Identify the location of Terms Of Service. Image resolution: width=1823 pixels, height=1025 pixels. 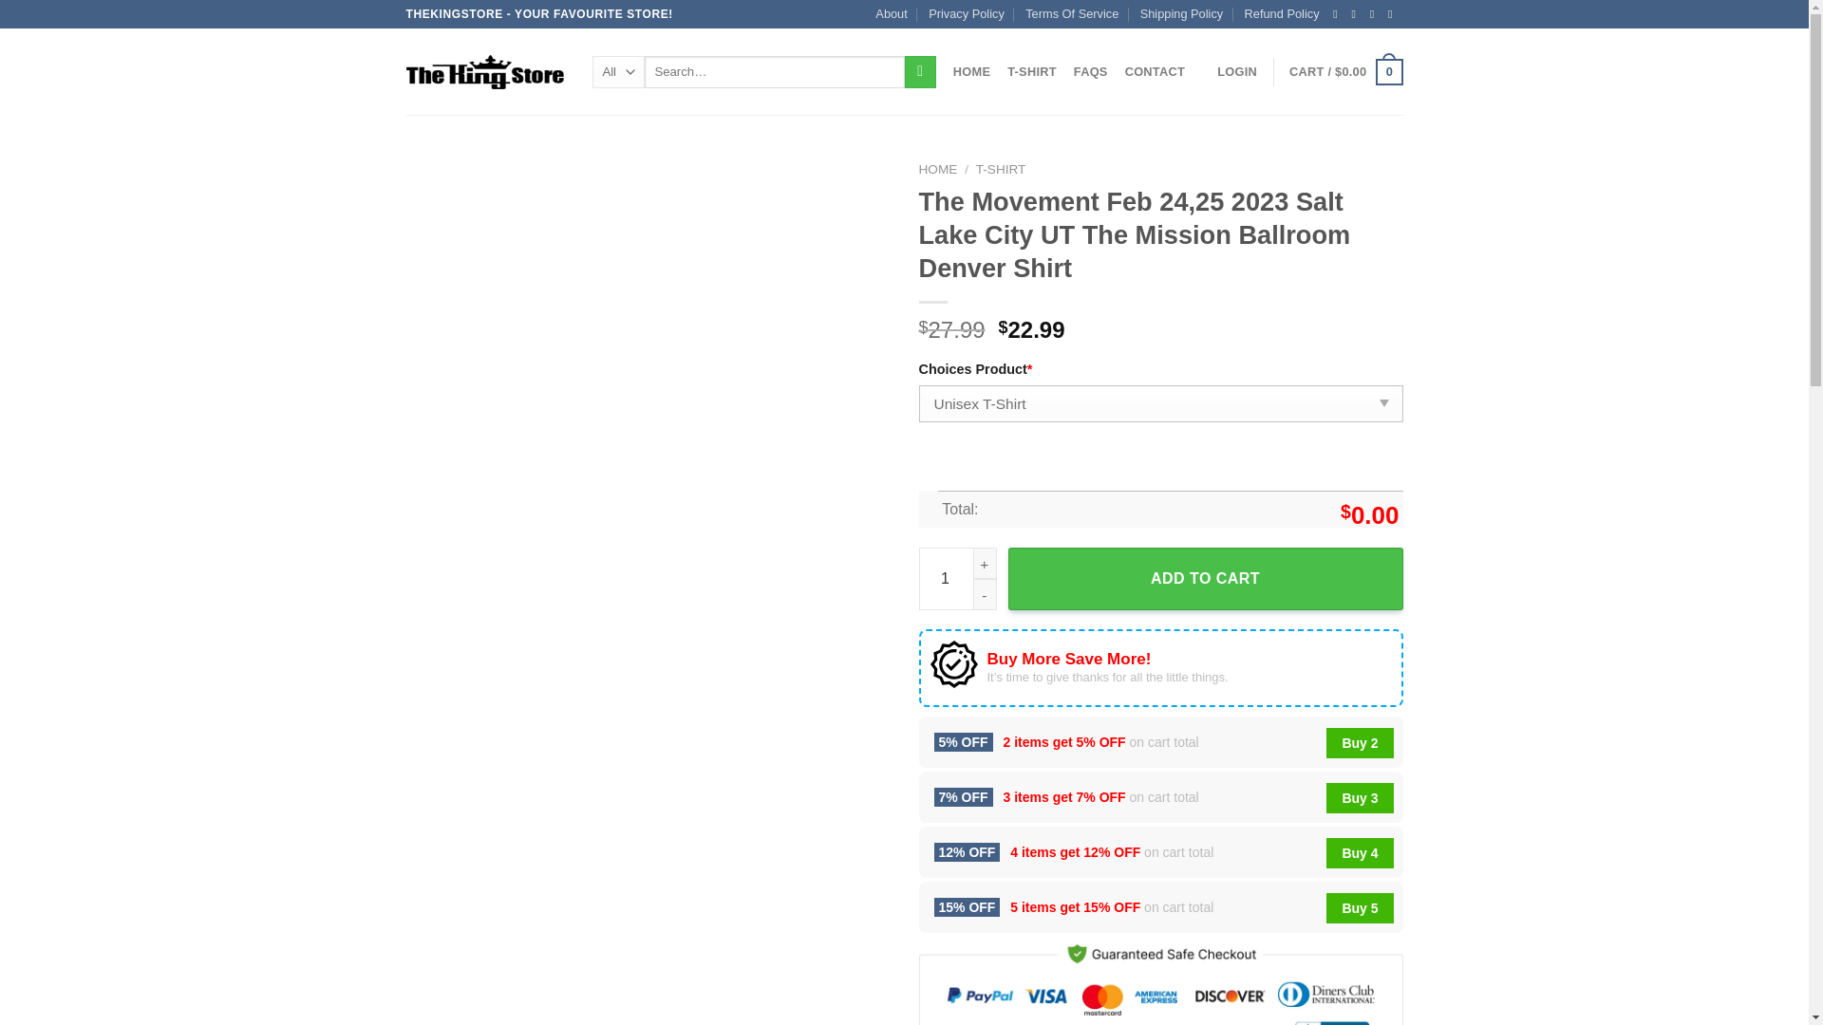
(1071, 14).